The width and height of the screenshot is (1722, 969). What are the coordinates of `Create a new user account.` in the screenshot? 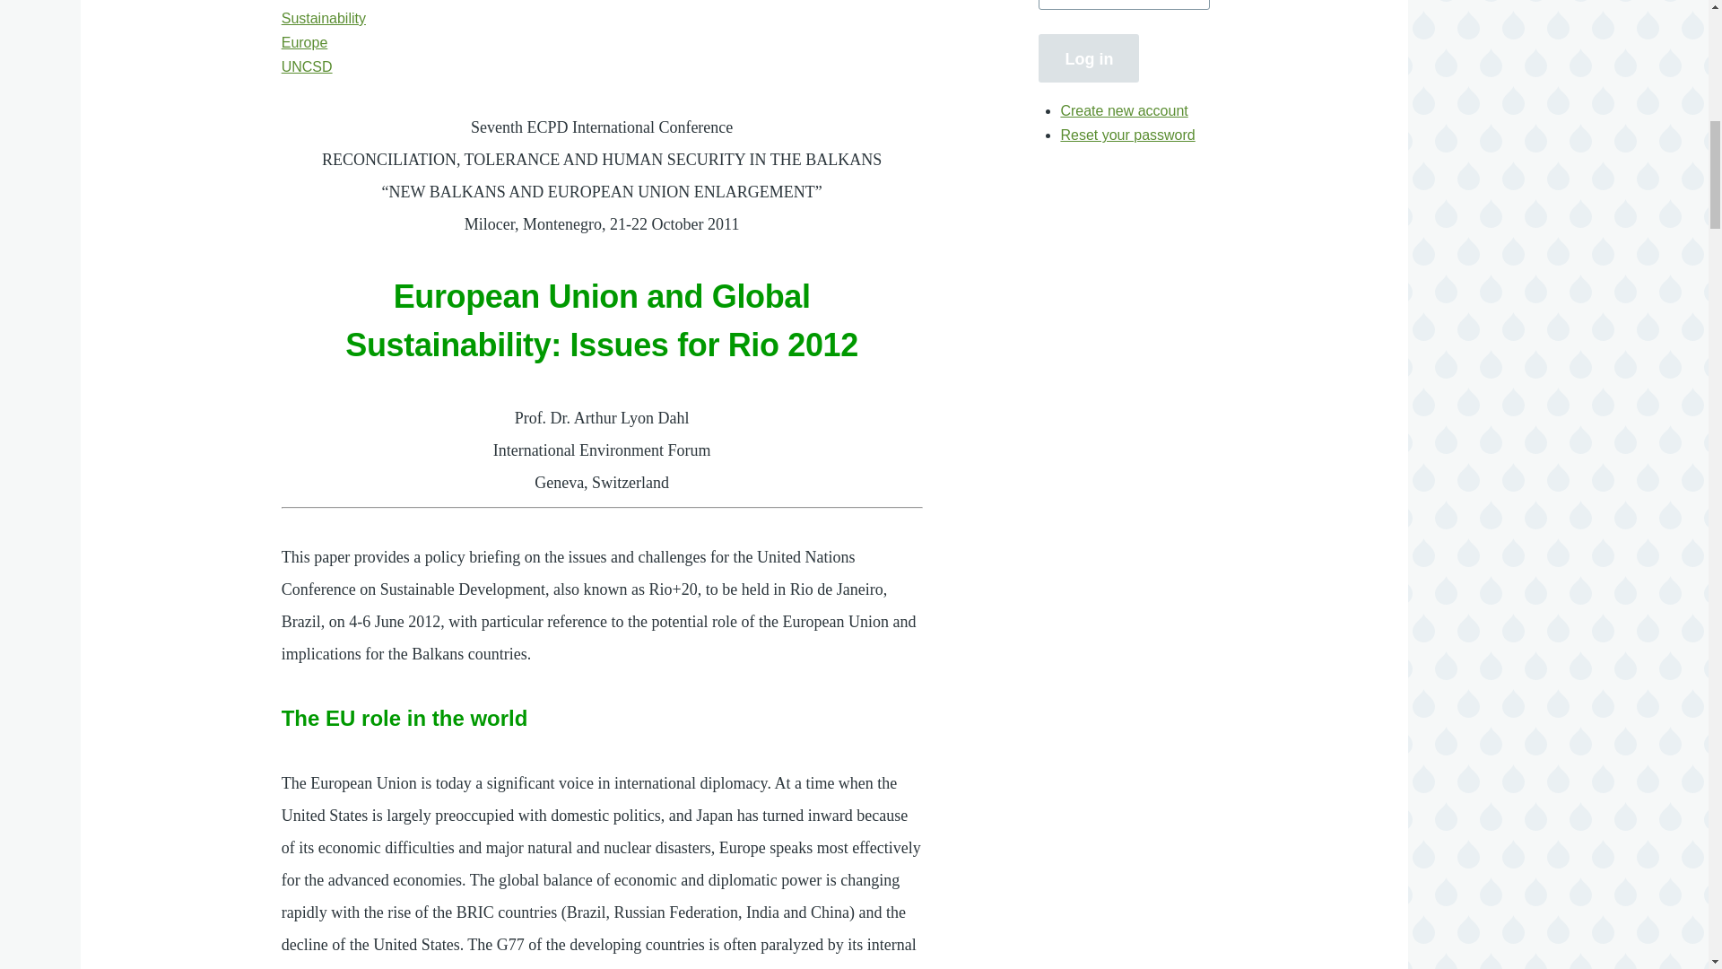 It's located at (1124, 109).